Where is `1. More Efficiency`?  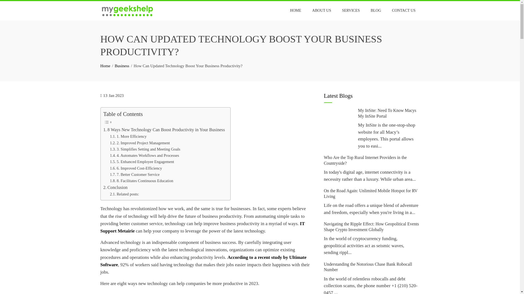 1. More Efficiency is located at coordinates (128, 137).